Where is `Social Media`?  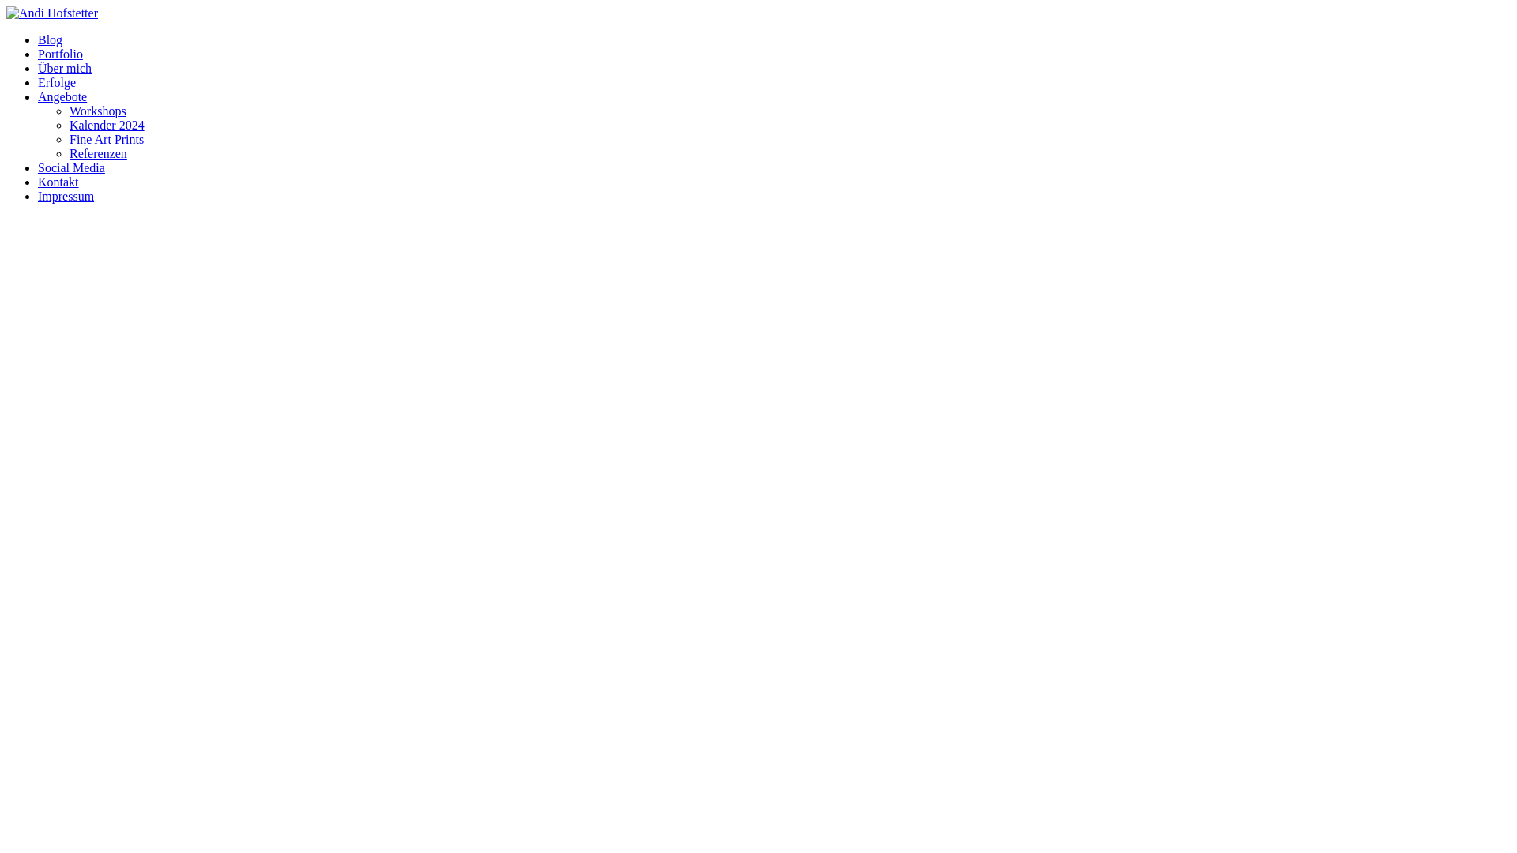 Social Media is located at coordinates (71, 167).